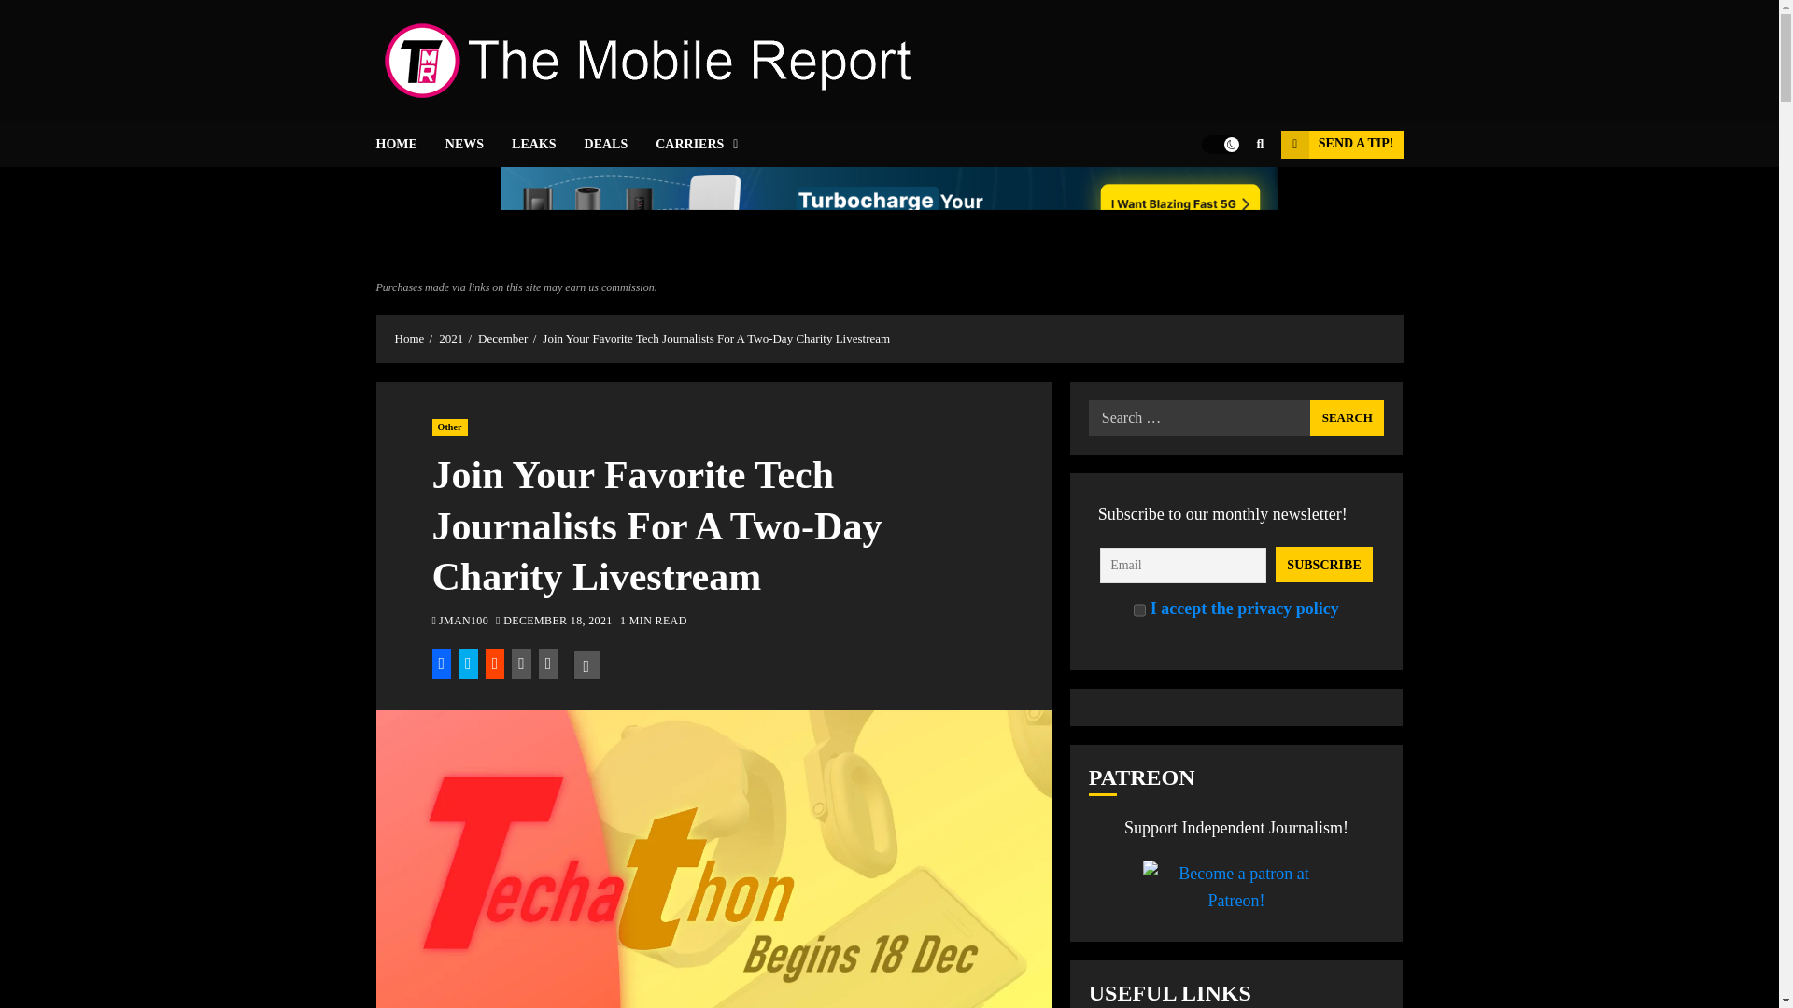  Describe the element at coordinates (448, 427) in the screenshot. I see `Other` at that location.